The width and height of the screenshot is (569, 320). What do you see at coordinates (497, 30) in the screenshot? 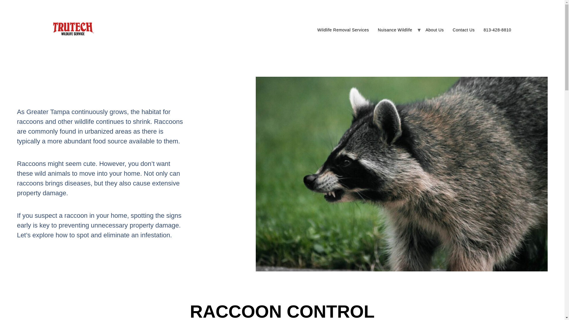
I see `813-428-8810` at bounding box center [497, 30].